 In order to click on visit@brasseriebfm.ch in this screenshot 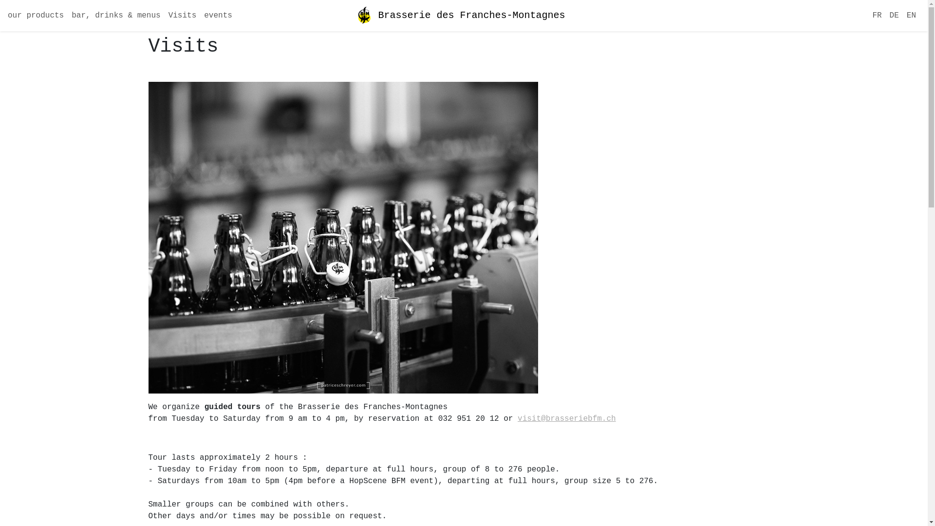, I will do `click(567, 419)`.